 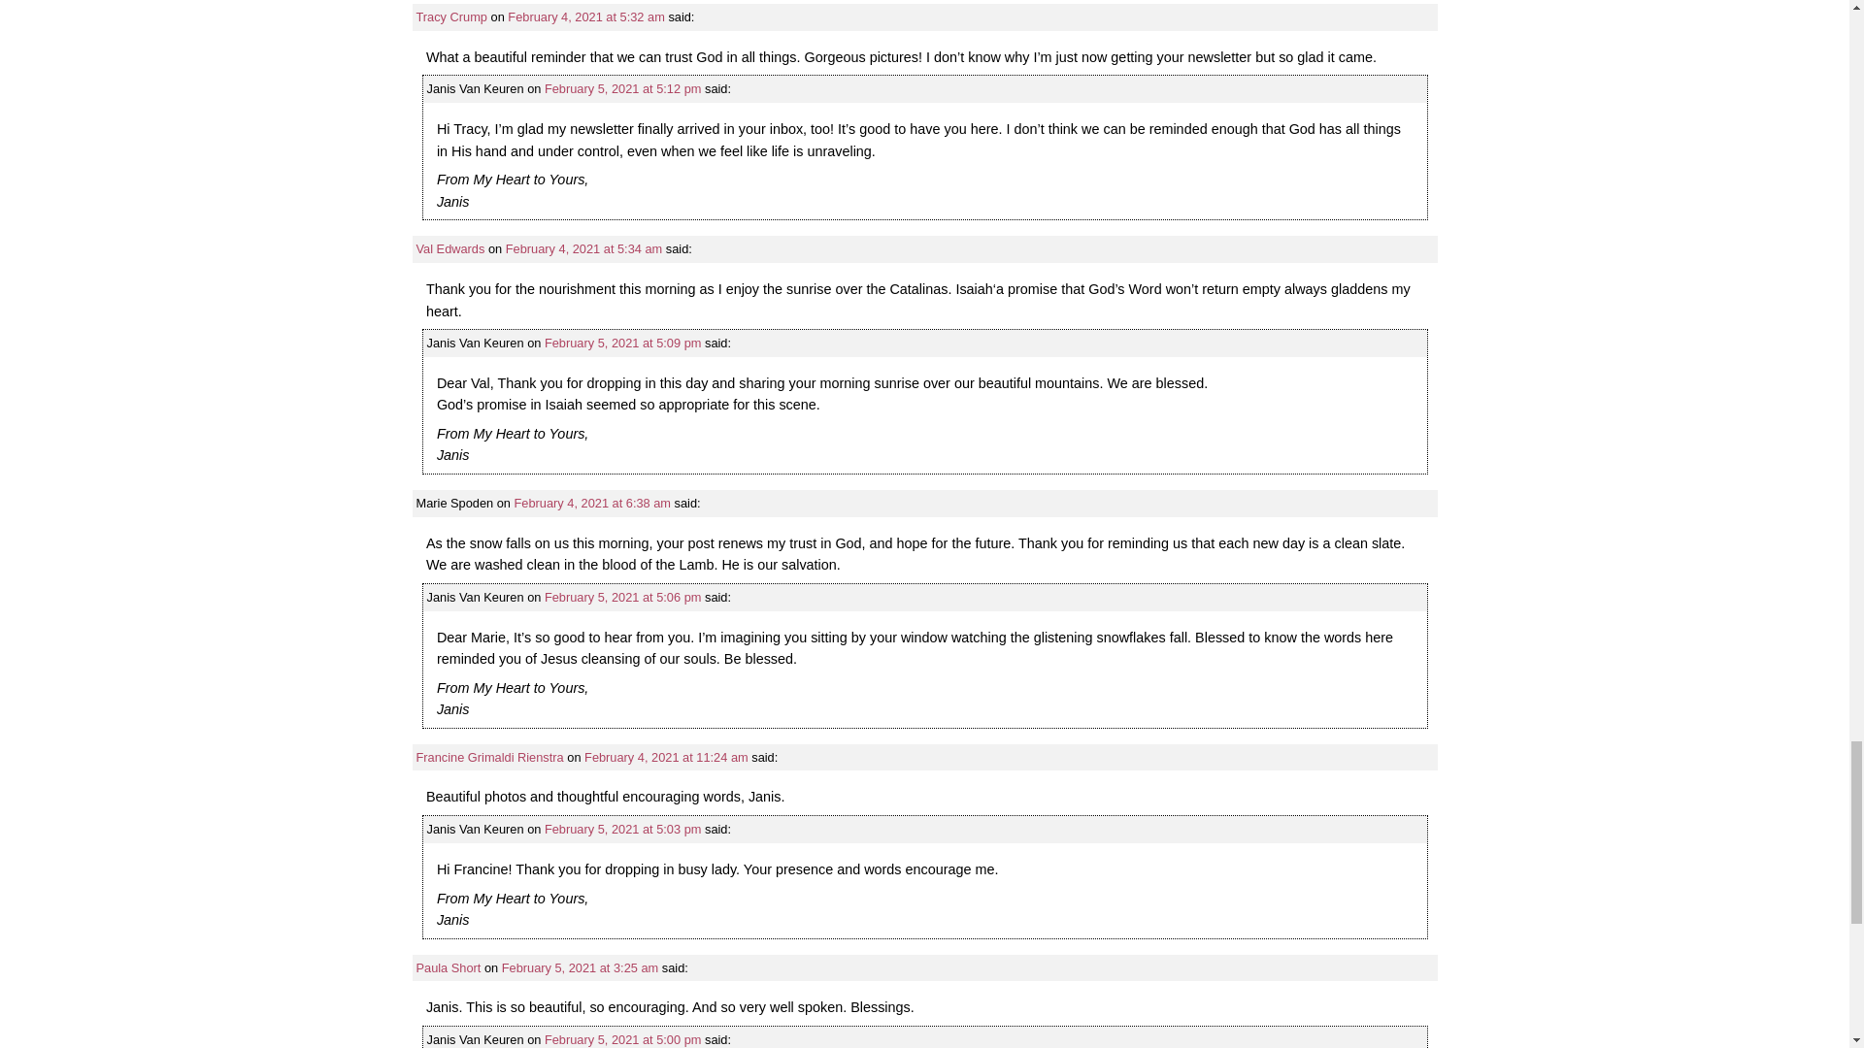 What do you see at coordinates (621, 89) in the screenshot?
I see `February 5, 2021 at 5:12 pm` at bounding box center [621, 89].